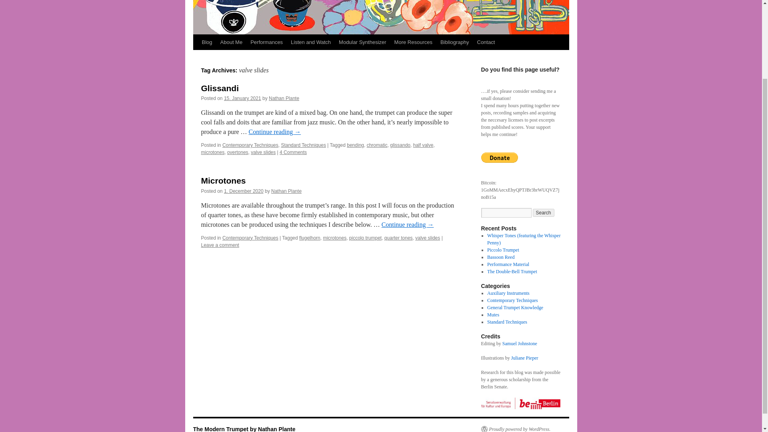 This screenshot has width=768, height=432. I want to click on Contemporary Techniques, so click(250, 145).